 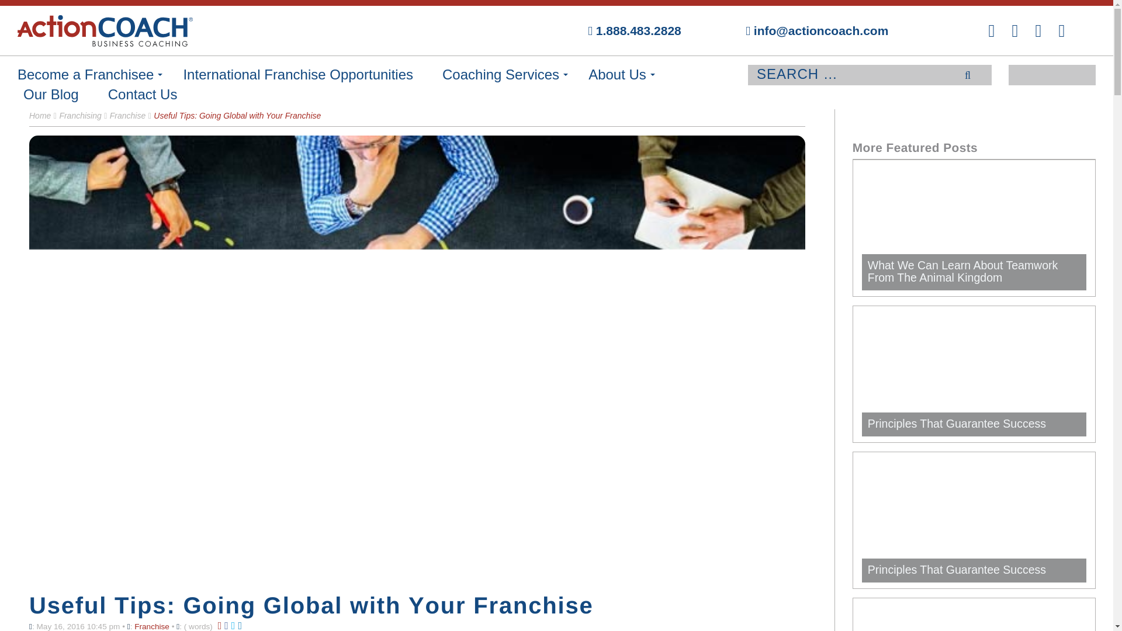 What do you see at coordinates (152, 626) in the screenshot?
I see `Franchise` at bounding box center [152, 626].